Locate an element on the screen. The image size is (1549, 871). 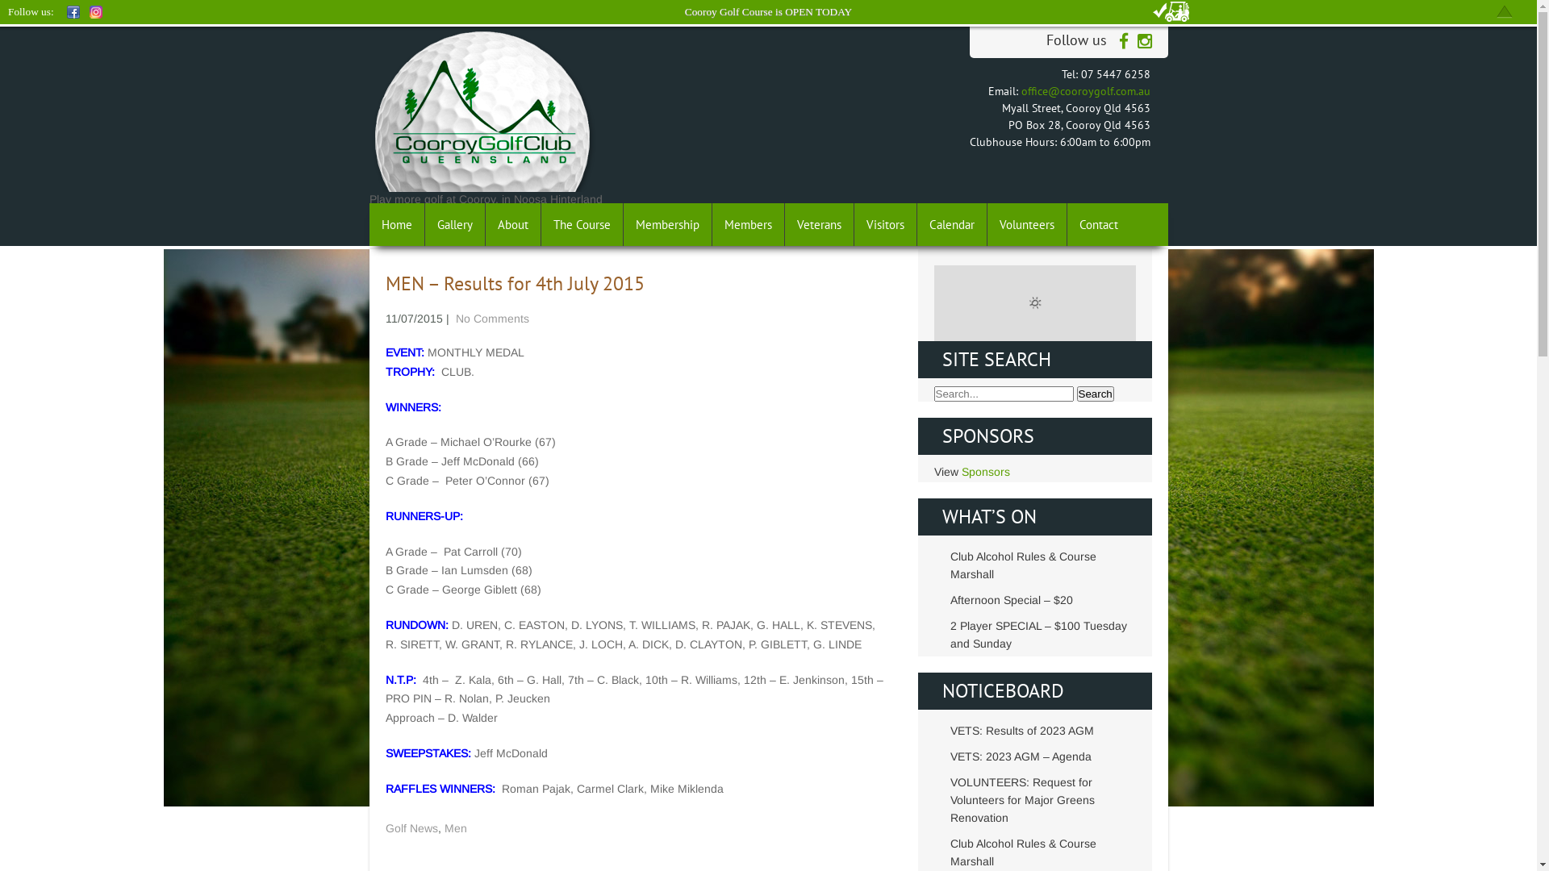
About is located at coordinates (513, 224).